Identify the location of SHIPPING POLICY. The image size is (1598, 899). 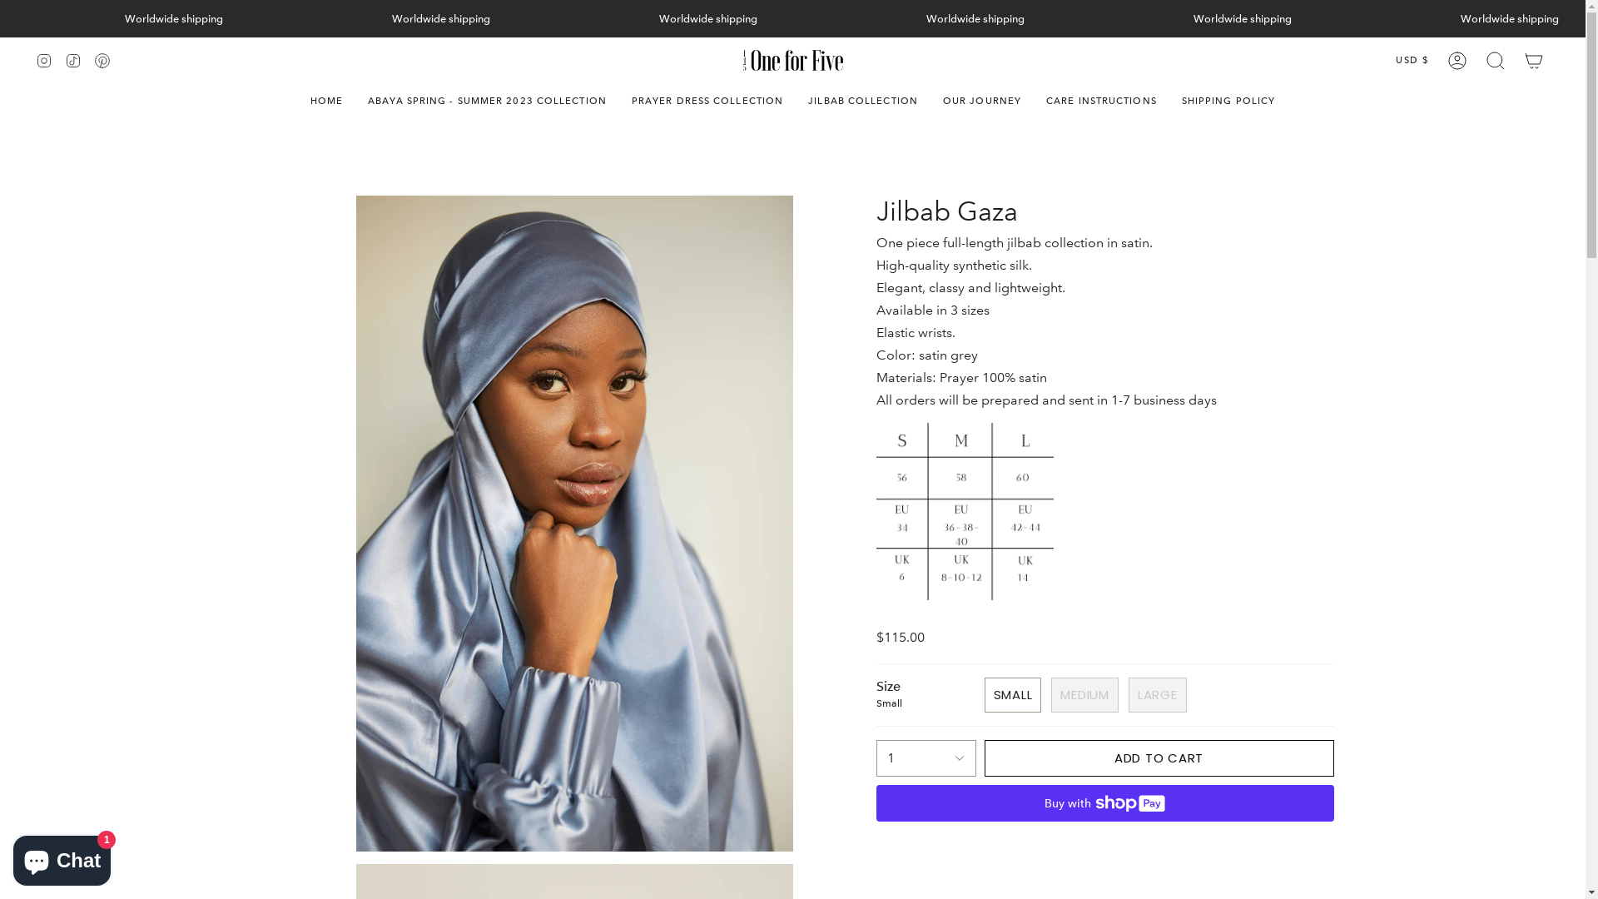
(1228, 102).